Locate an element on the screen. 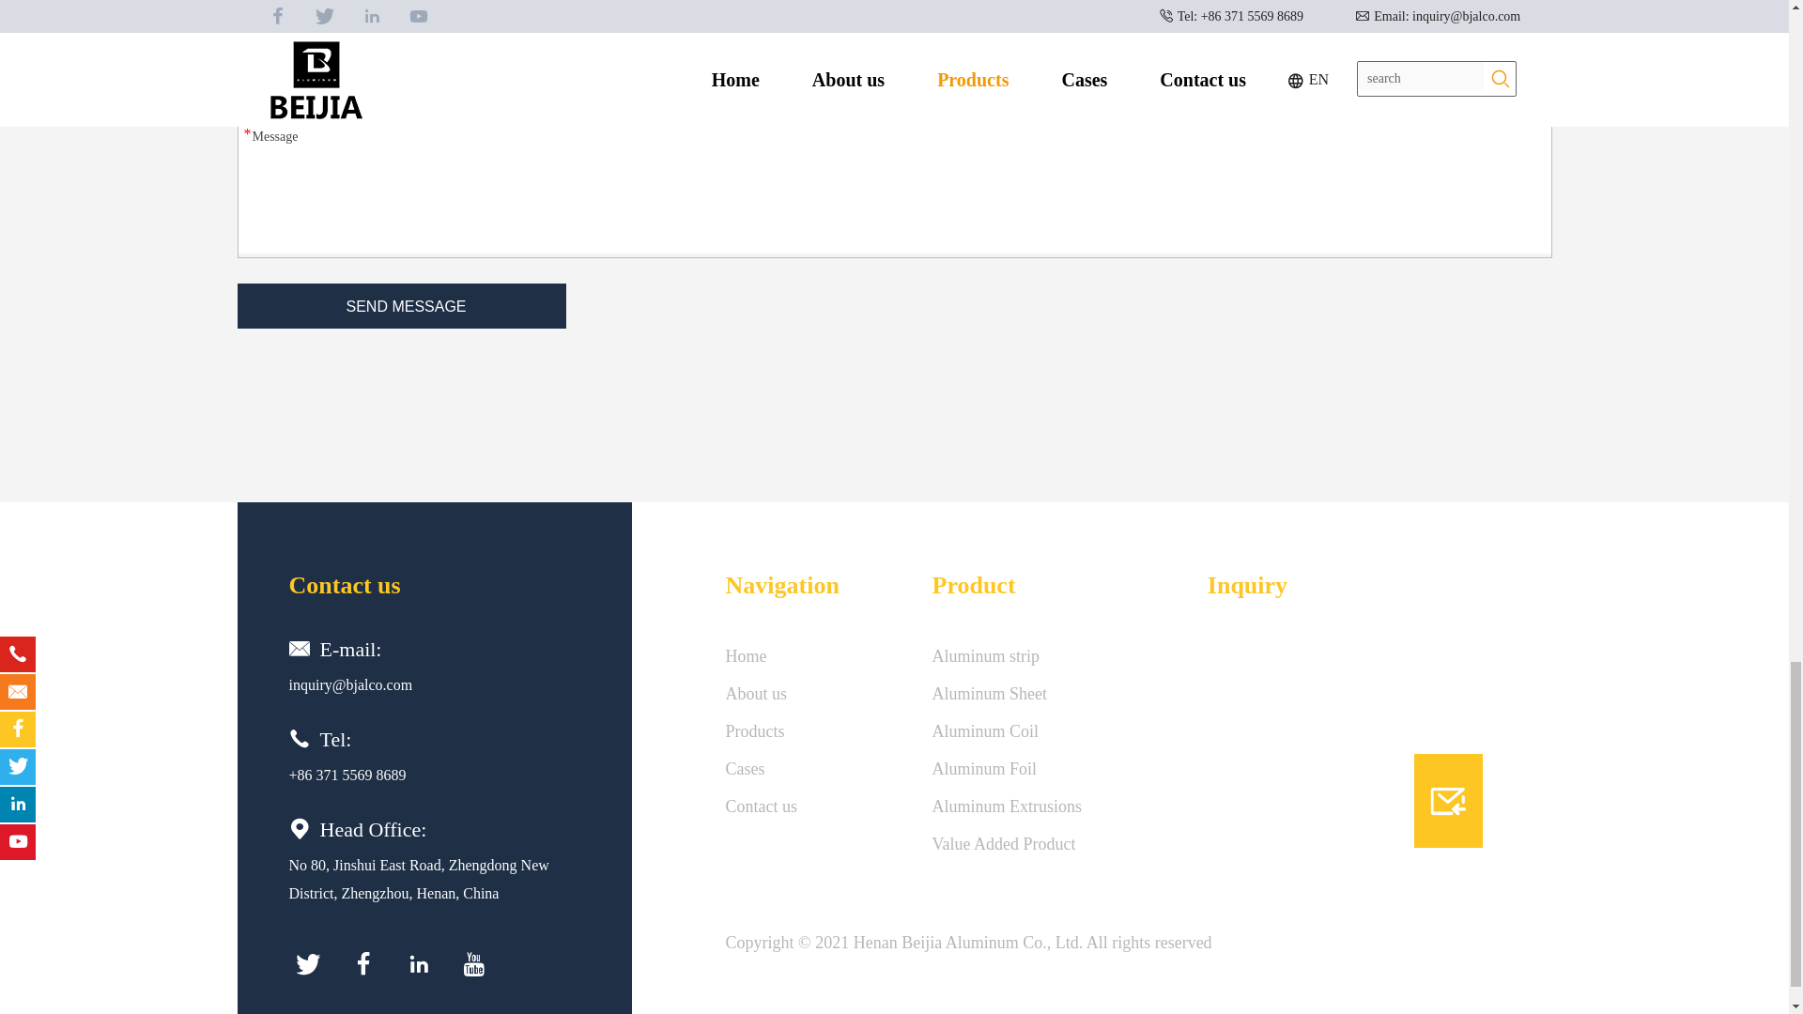 This screenshot has height=1014, width=1803. SEND MESSAGE is located at coordinates (400, 306).